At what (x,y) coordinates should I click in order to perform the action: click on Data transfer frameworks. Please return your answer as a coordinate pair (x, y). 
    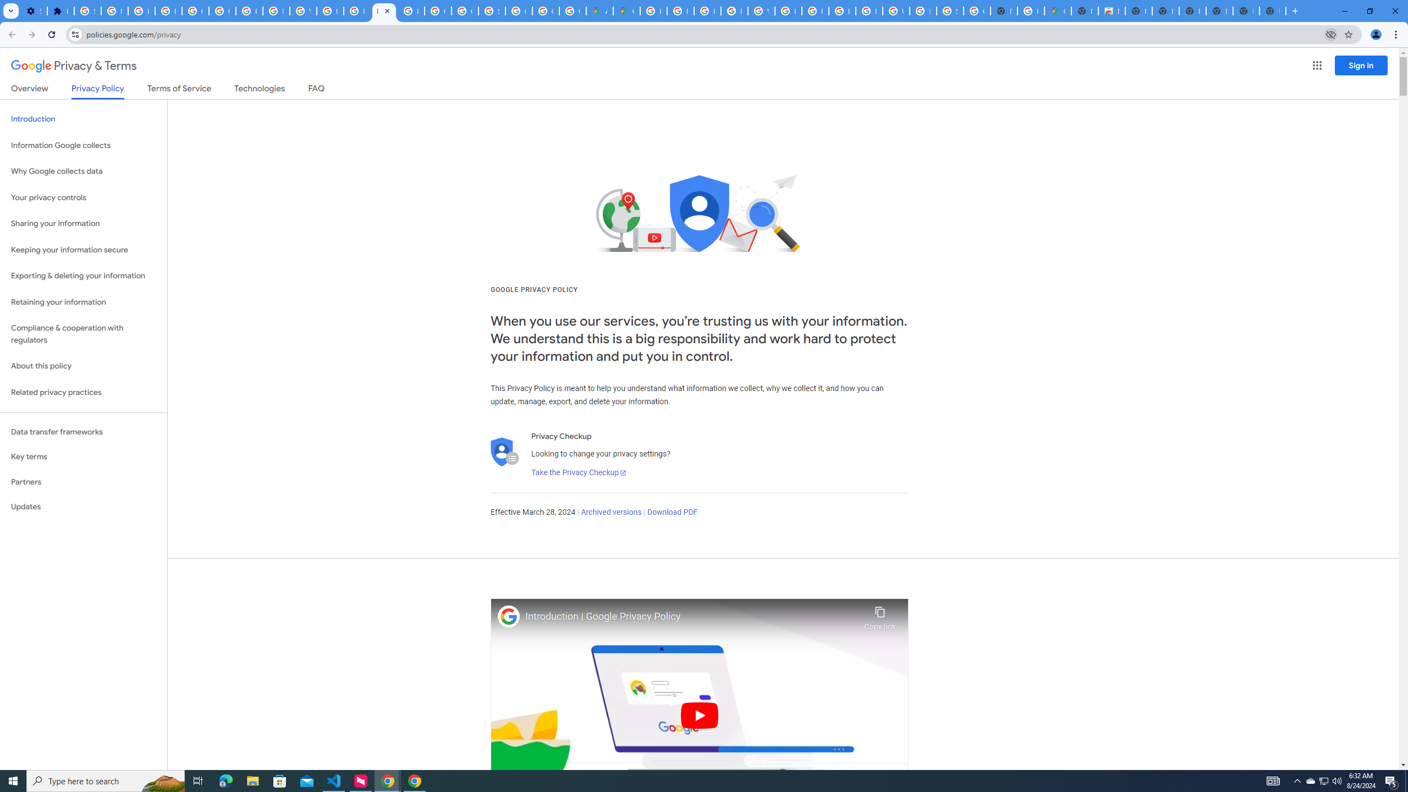
    Looking at the image, I should click on (84, 432).